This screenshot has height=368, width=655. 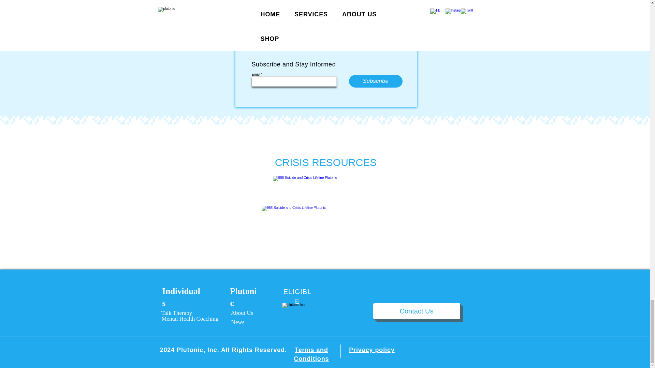 I want to click on Talk Therapy, so click(x=176, y=313).